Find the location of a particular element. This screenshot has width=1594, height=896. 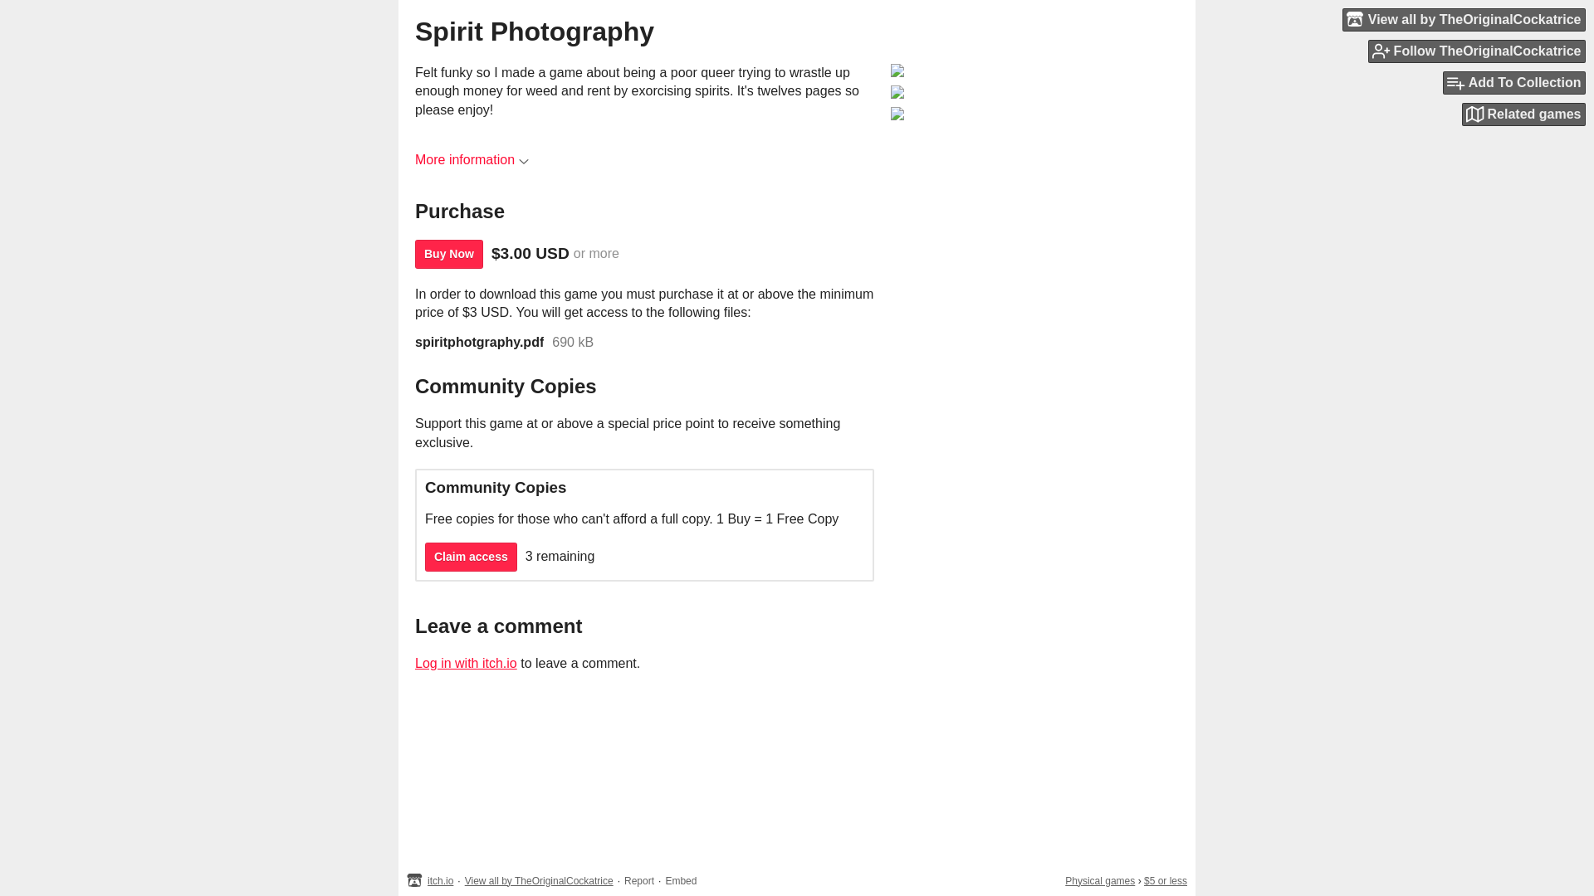

Claim access is located at coordinates (471, 558).